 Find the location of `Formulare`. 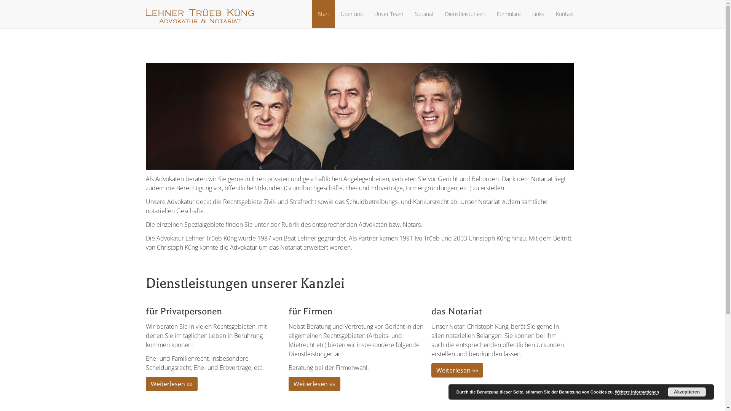

Formulare is located at coordinates (509, 14).